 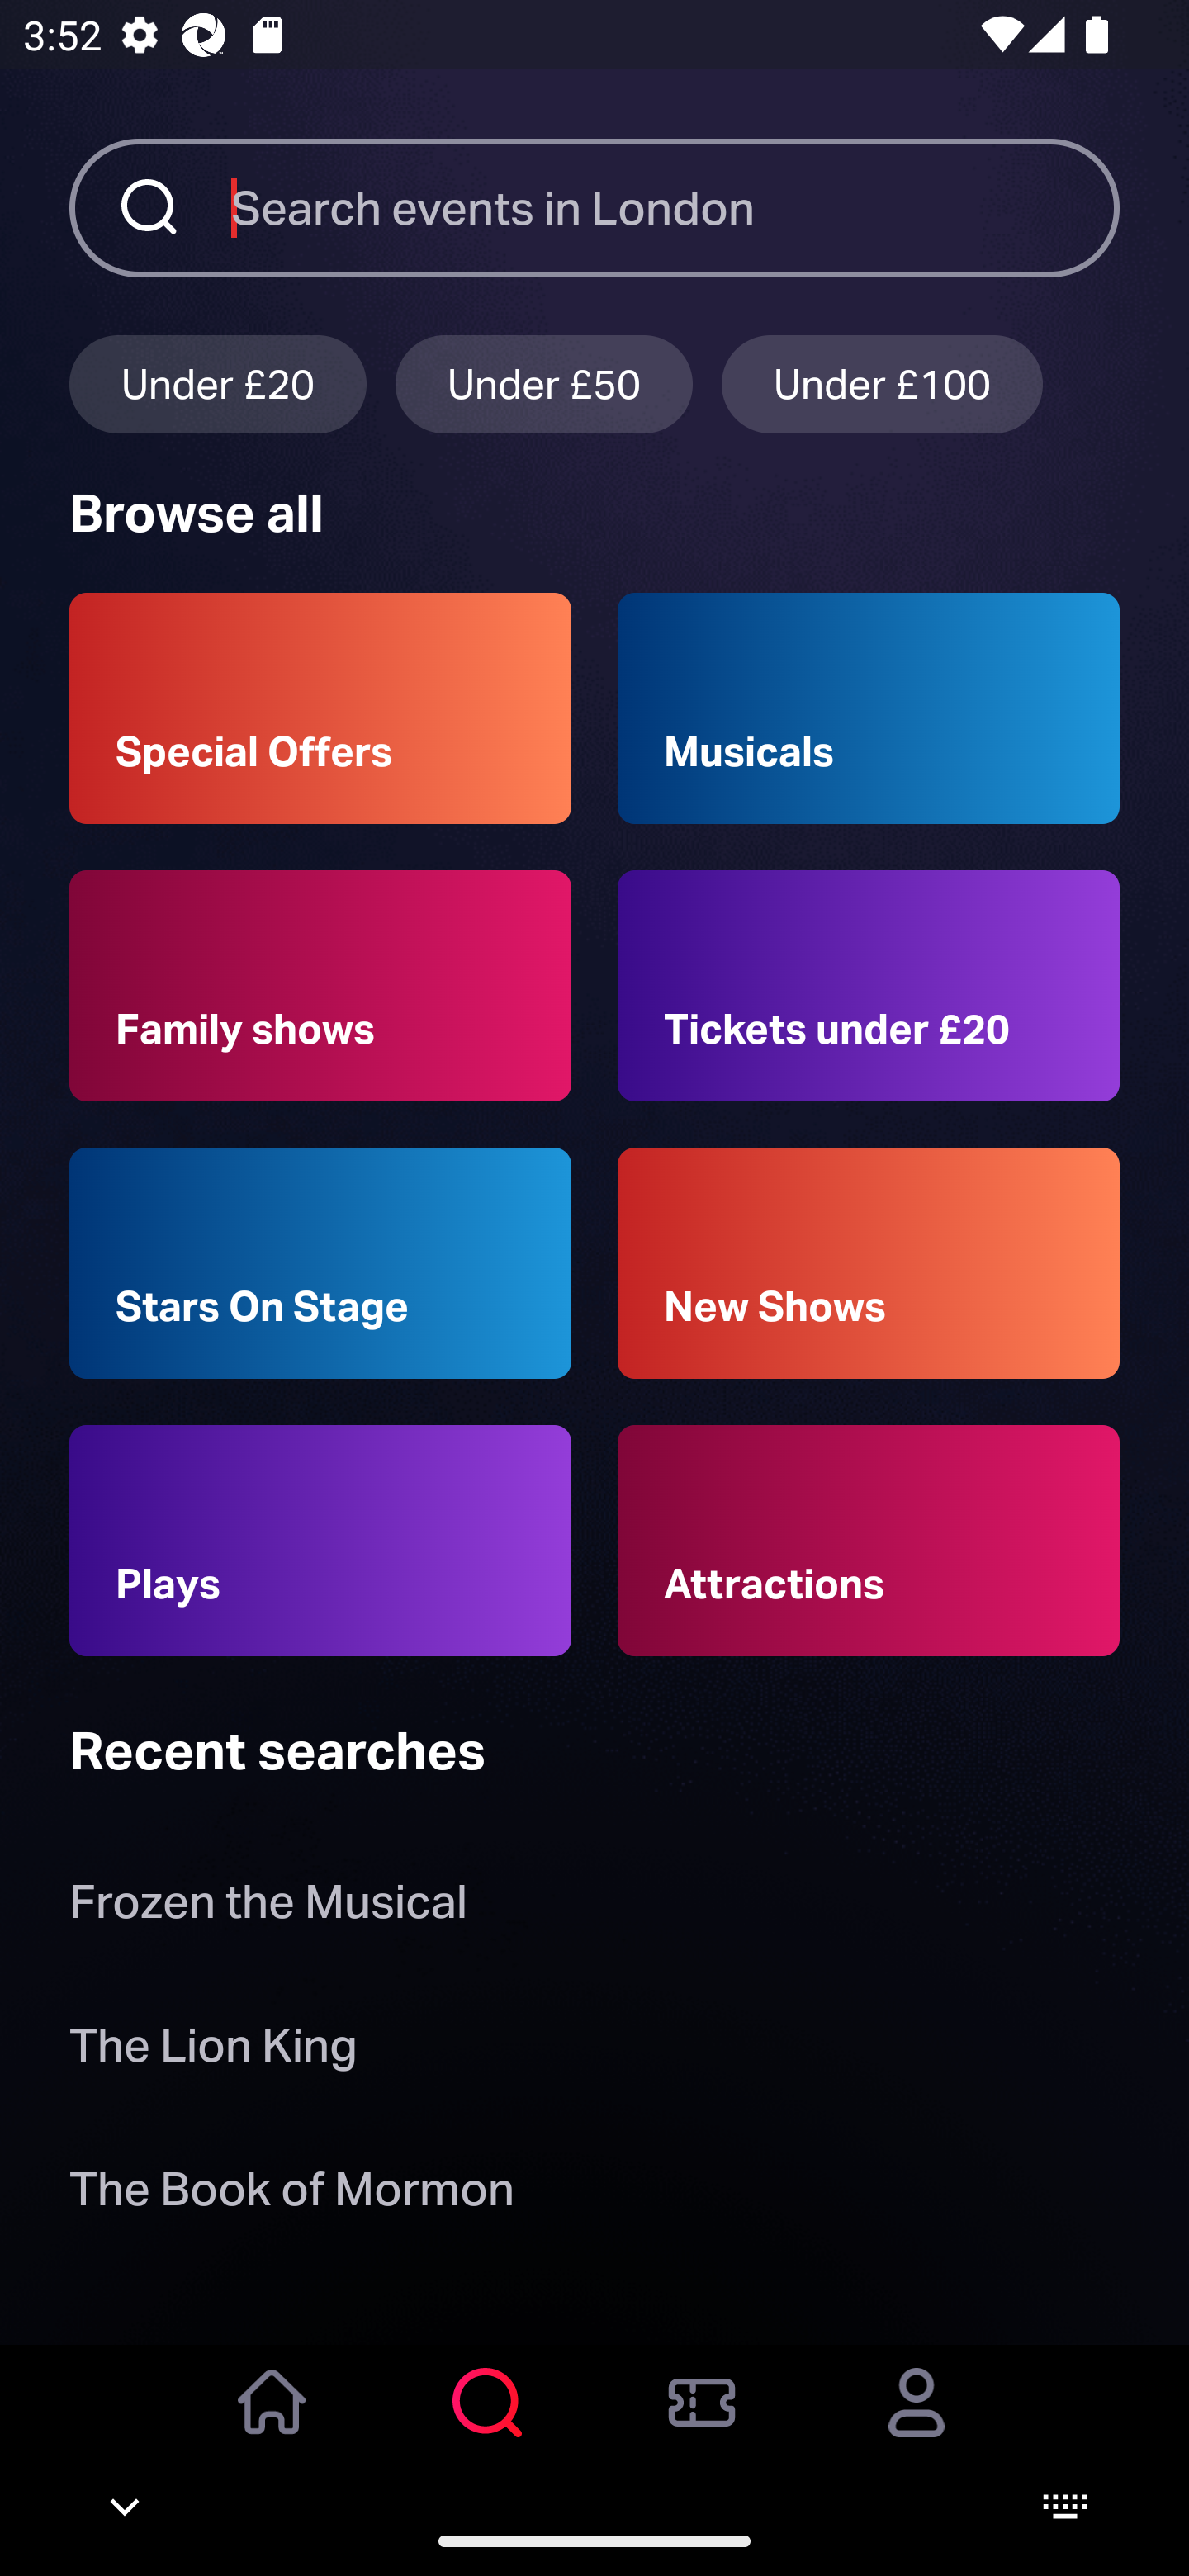 What do you see at coordinates (869, 1541) in the screenshot?
I see `Attractions ` at bounding box center [869, 1541].